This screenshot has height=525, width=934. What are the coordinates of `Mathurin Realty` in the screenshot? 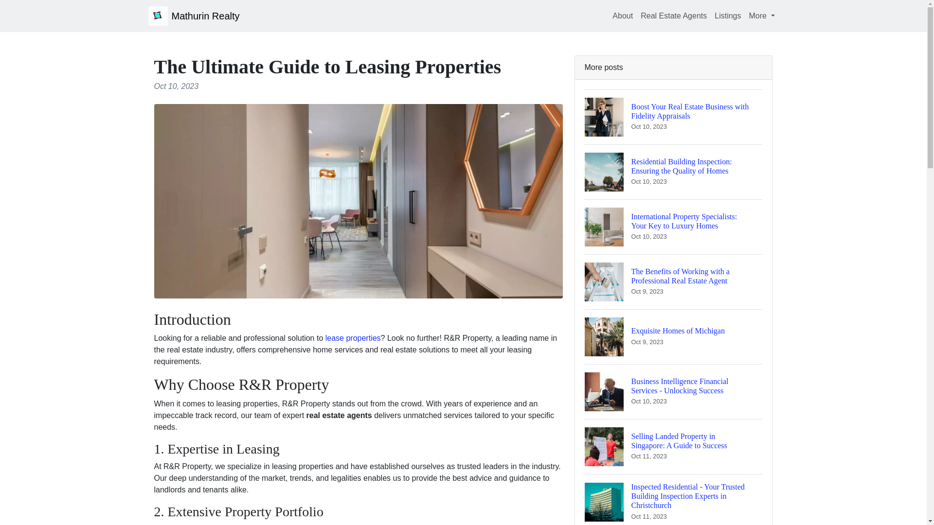 It's located at (673, 336).